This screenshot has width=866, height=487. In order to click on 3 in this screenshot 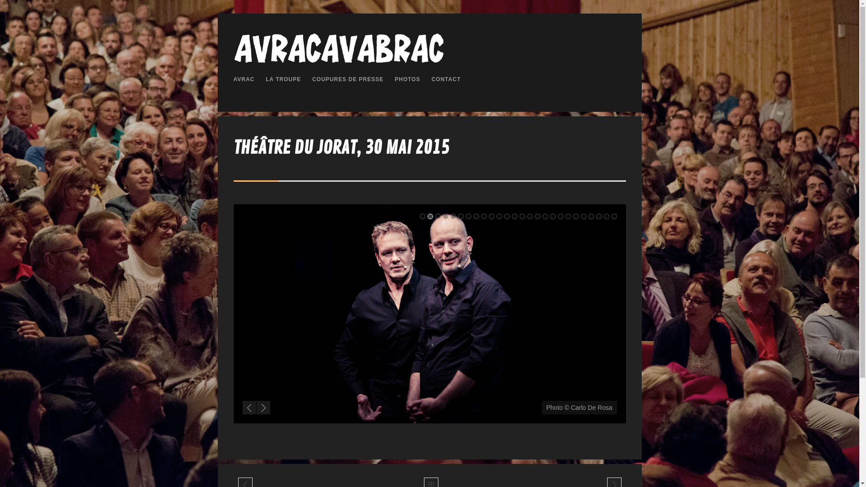, I will do `click(438, 216)`.